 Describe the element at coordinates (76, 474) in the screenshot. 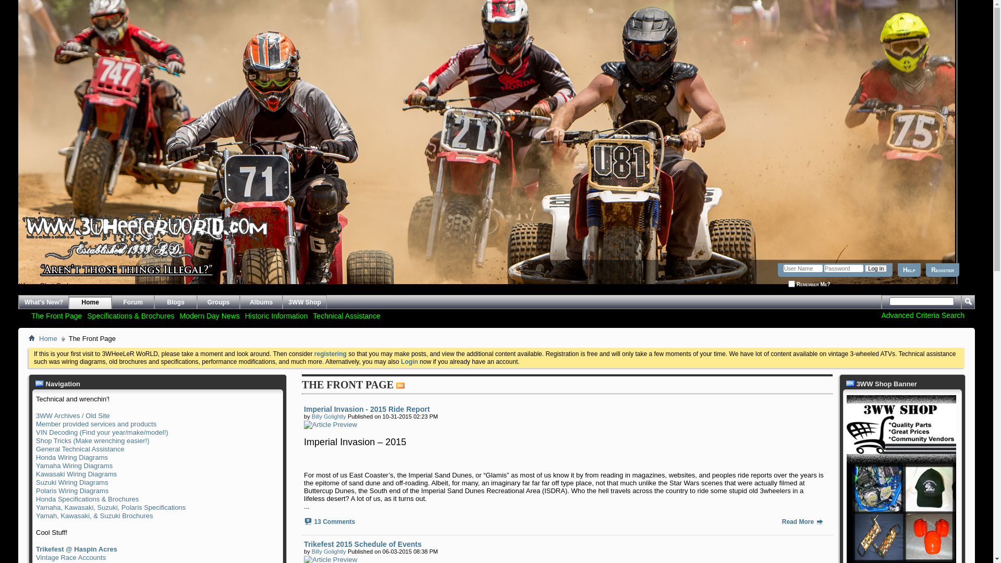

I see `Kawasaki Wiring Diagrams` at that location.